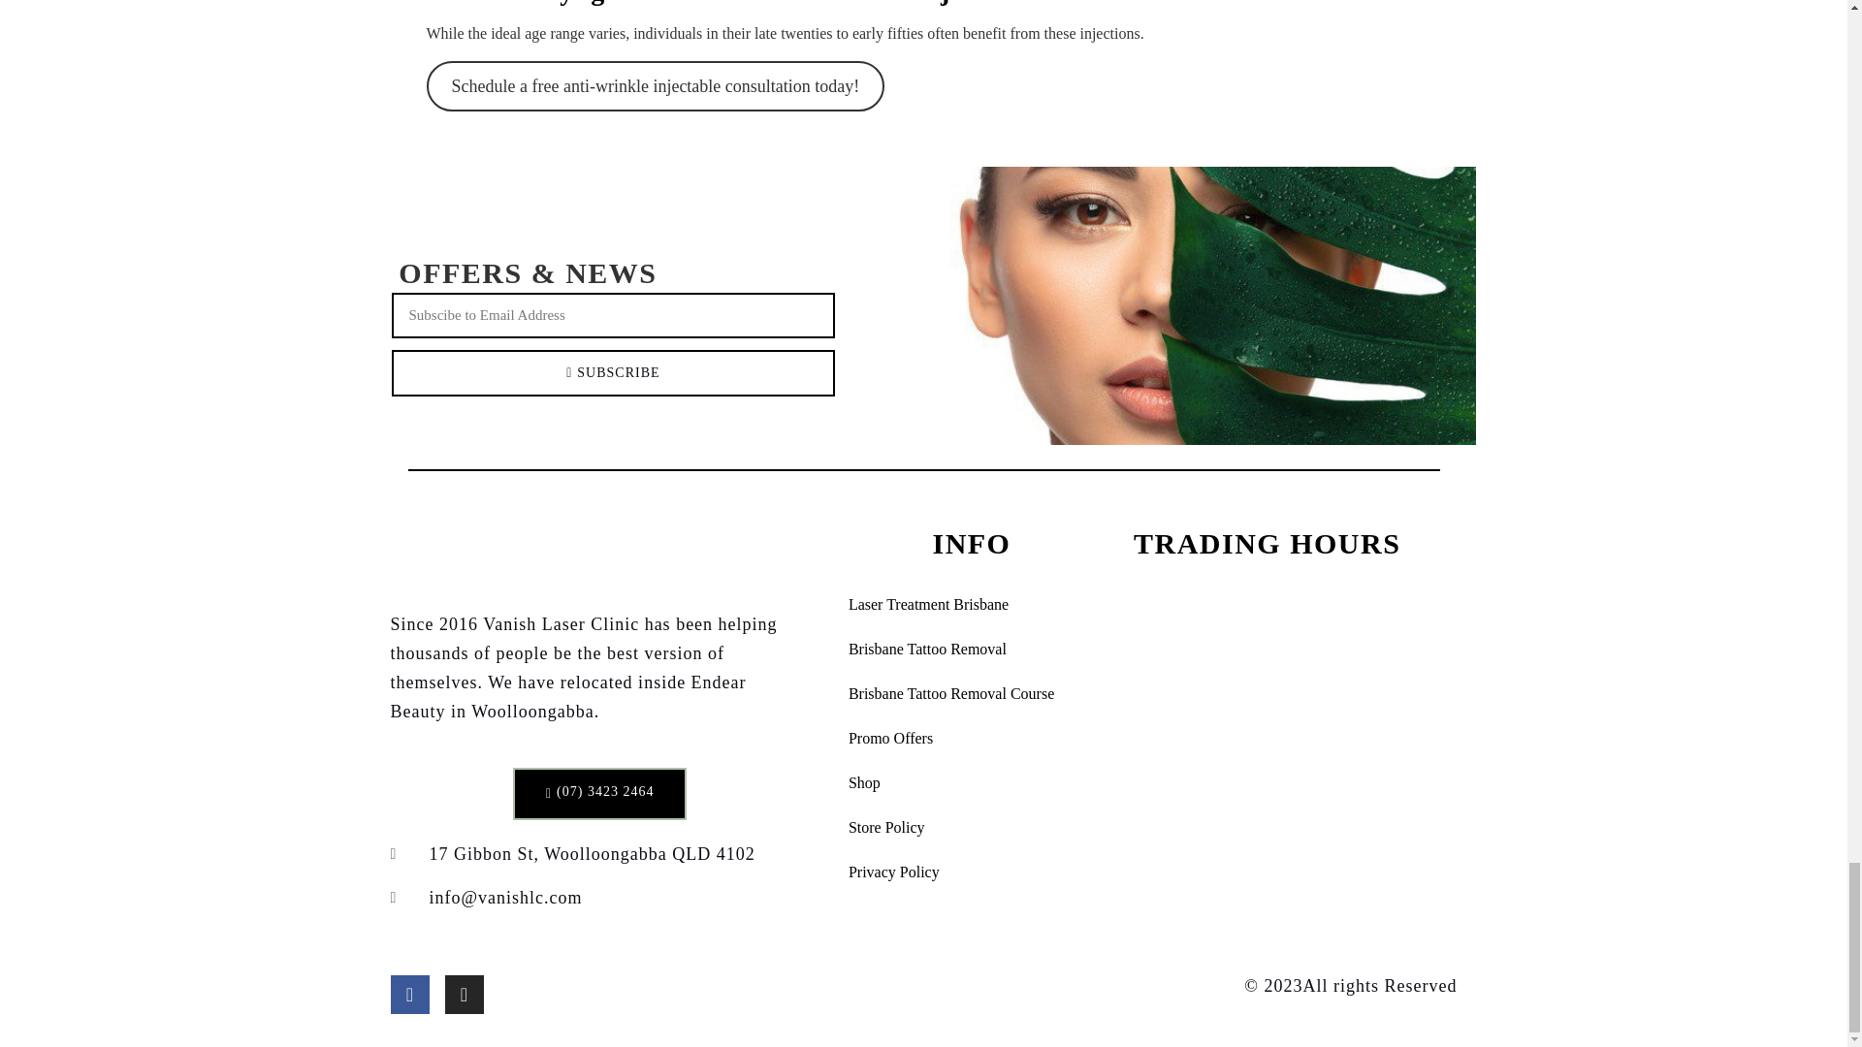  Describe the element at coordinates (971, 694) in the screenshot. I see `Brisbane Tattoo Removal Course` at that location.